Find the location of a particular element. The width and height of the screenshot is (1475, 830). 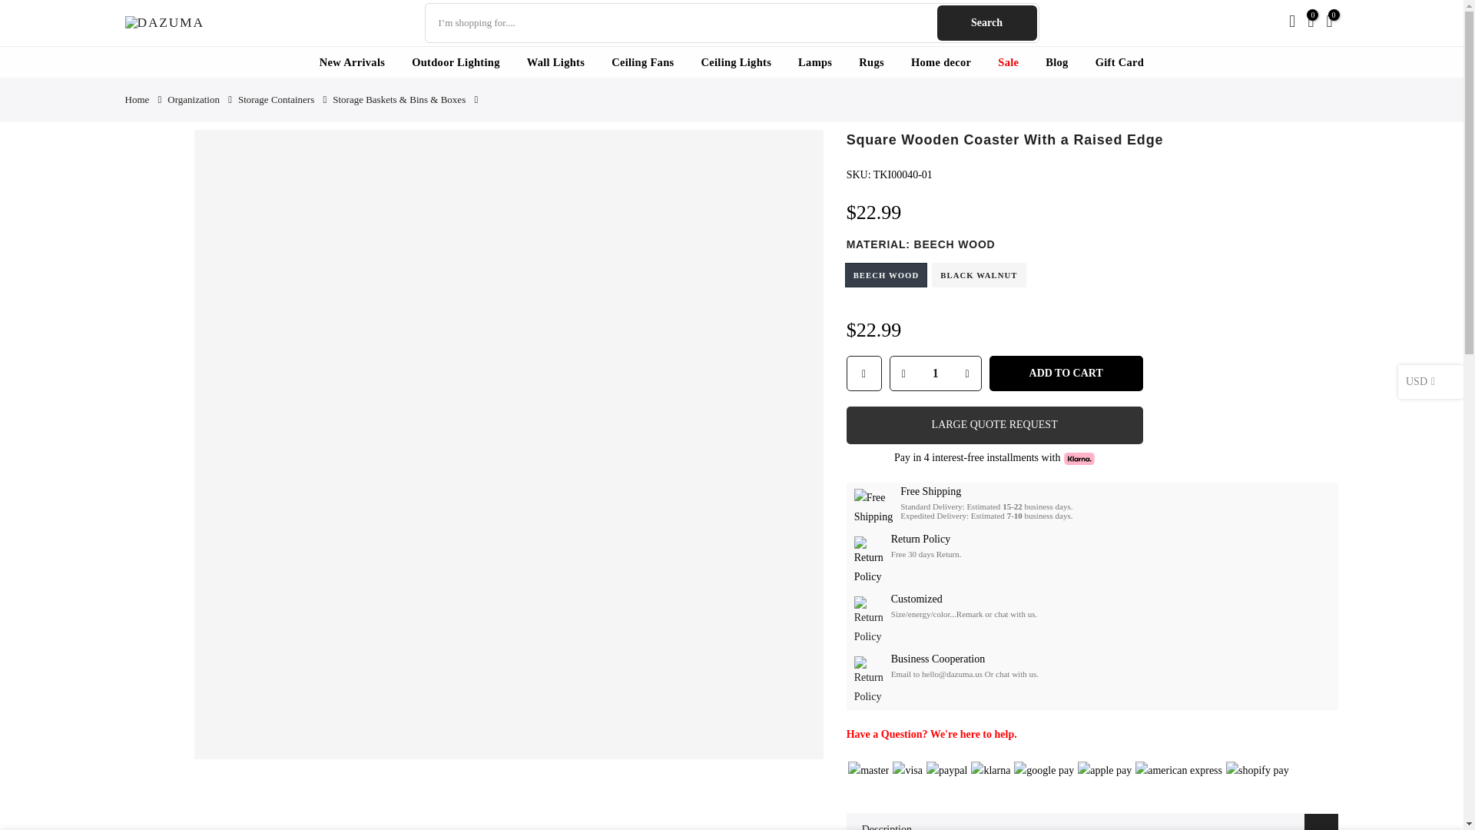

LARGE QUOTE REQUEST is located at coordinates (995, 425).